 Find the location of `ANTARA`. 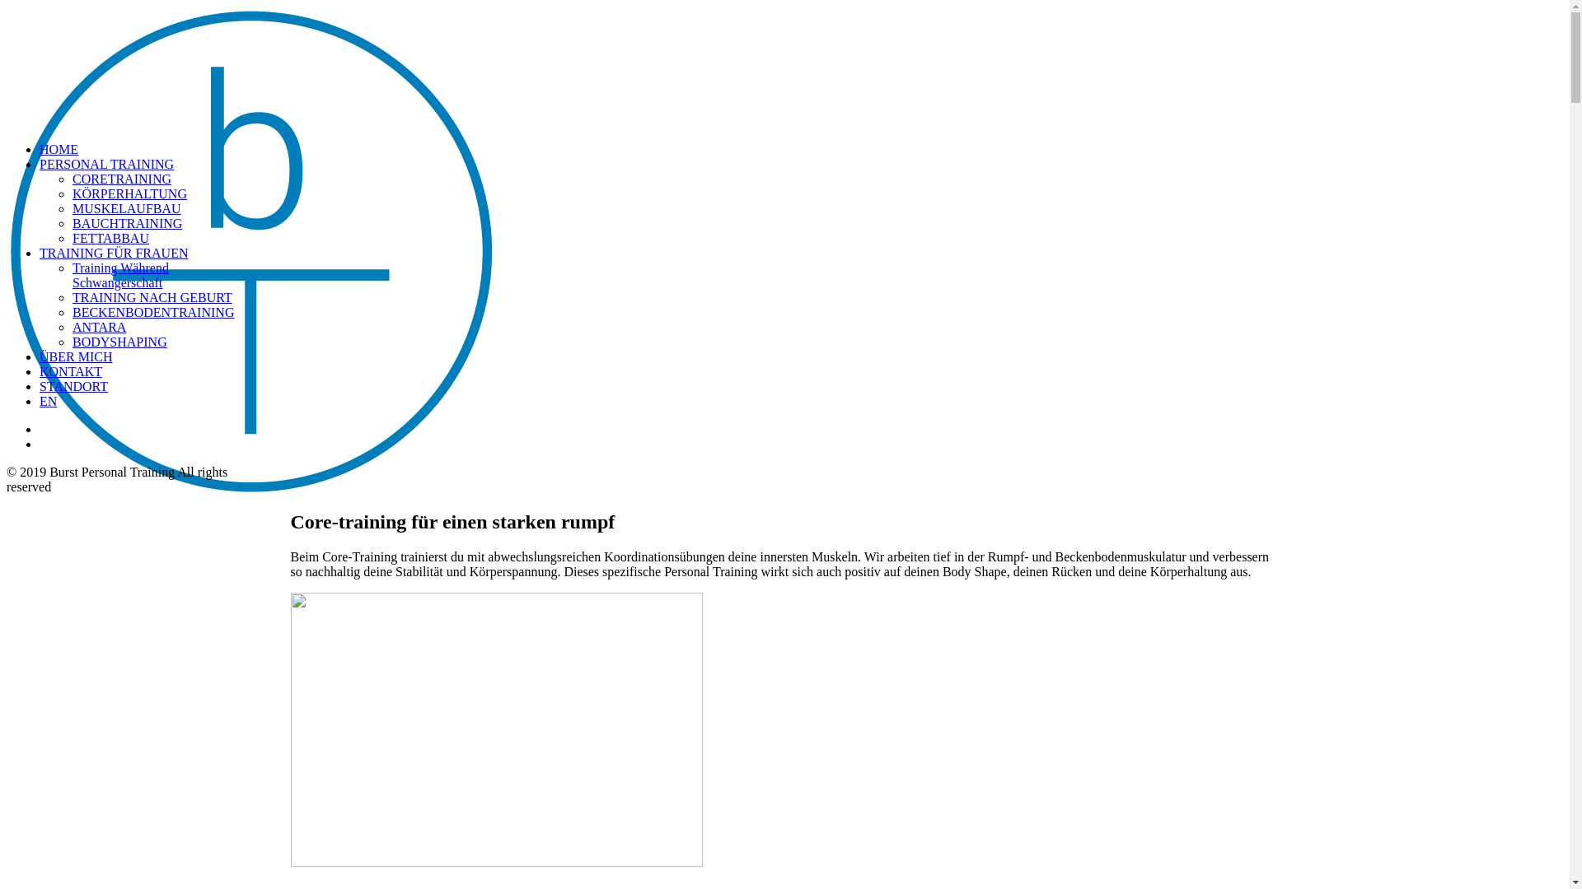

ANTARA is located at coordinates (99, 328).